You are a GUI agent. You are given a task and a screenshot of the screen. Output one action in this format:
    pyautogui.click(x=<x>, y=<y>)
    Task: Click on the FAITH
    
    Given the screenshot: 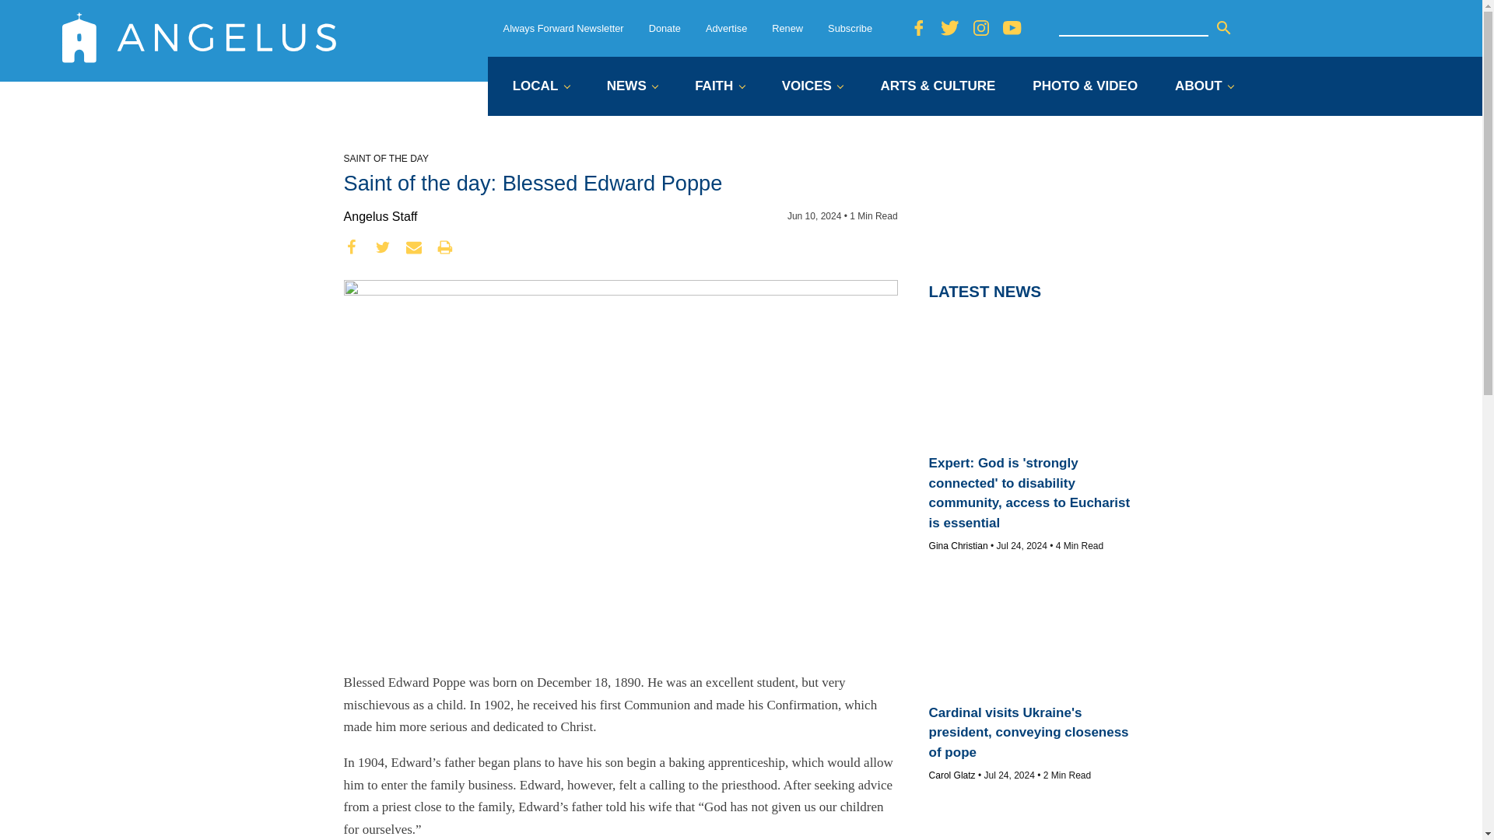 What is the action you would take?
    pyautogui.click(x=719, y=87)
    